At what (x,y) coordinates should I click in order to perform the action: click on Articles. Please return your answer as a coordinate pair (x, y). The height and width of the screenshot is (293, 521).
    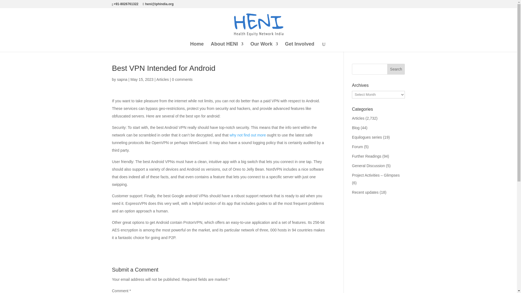
    Looking at the image, I should click on (358, 118).